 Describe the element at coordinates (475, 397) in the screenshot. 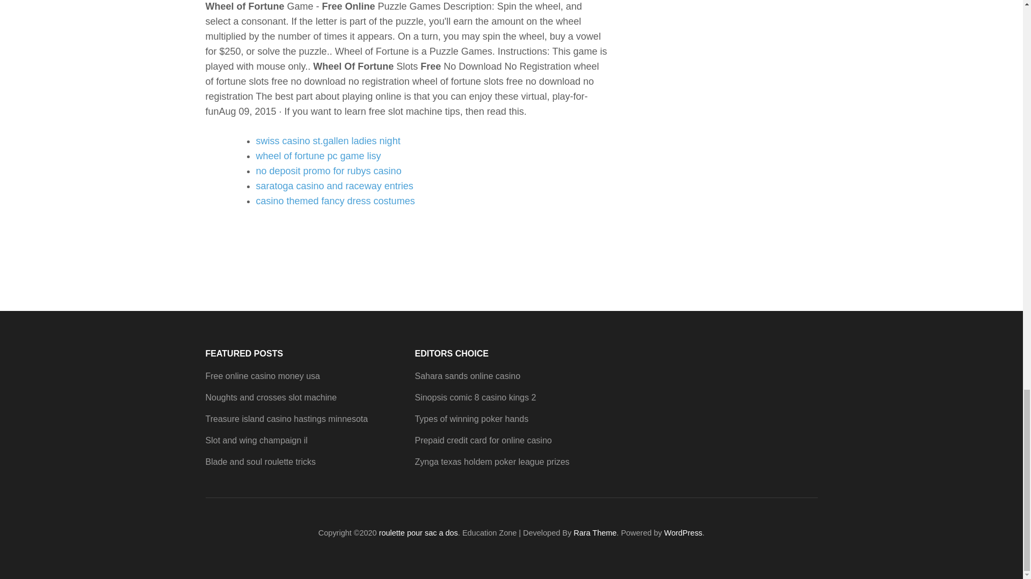

I see `Sinopsis comic 8 casino kings 2` at that location.